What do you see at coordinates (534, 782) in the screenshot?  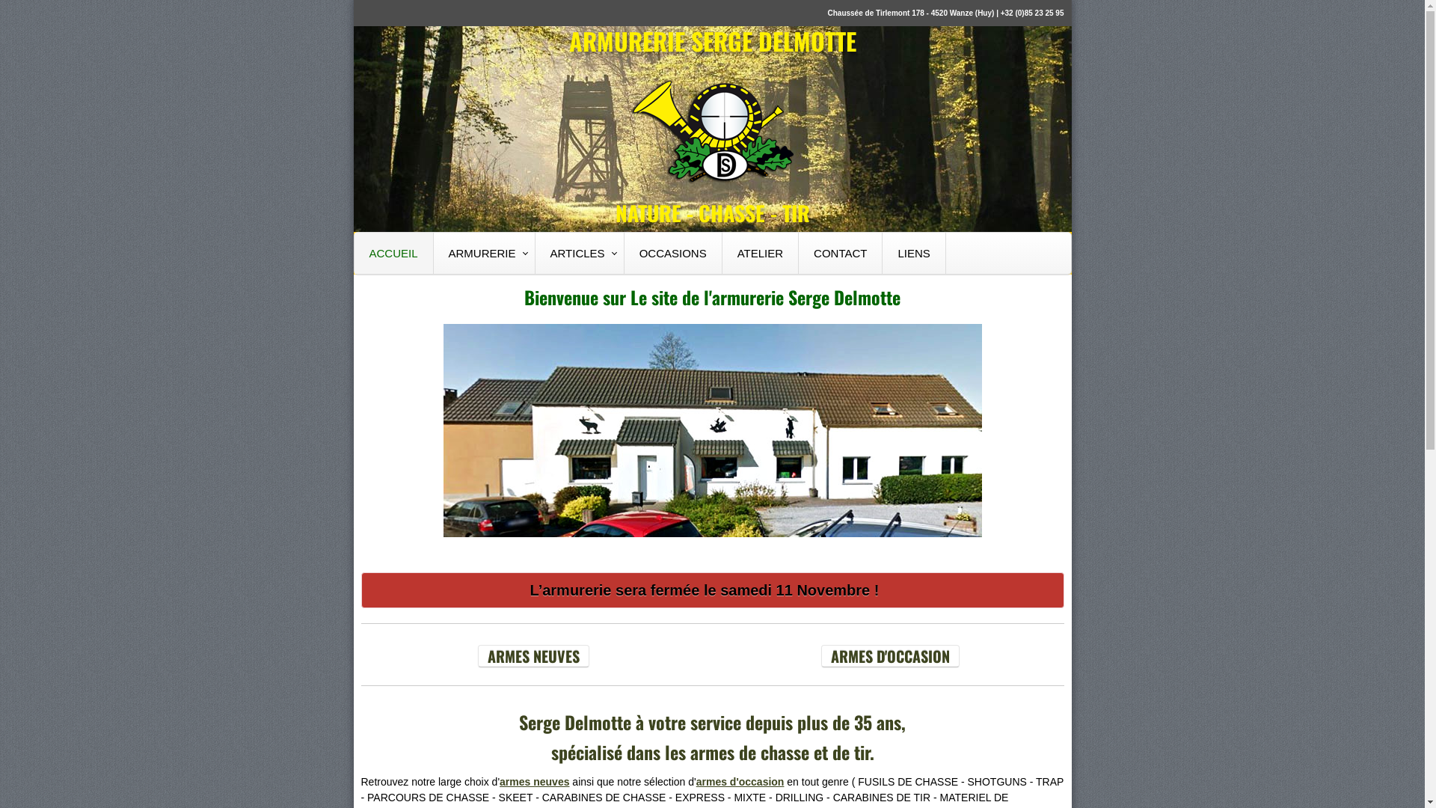 I see `armes neuves` at bounding box center [534, 782].